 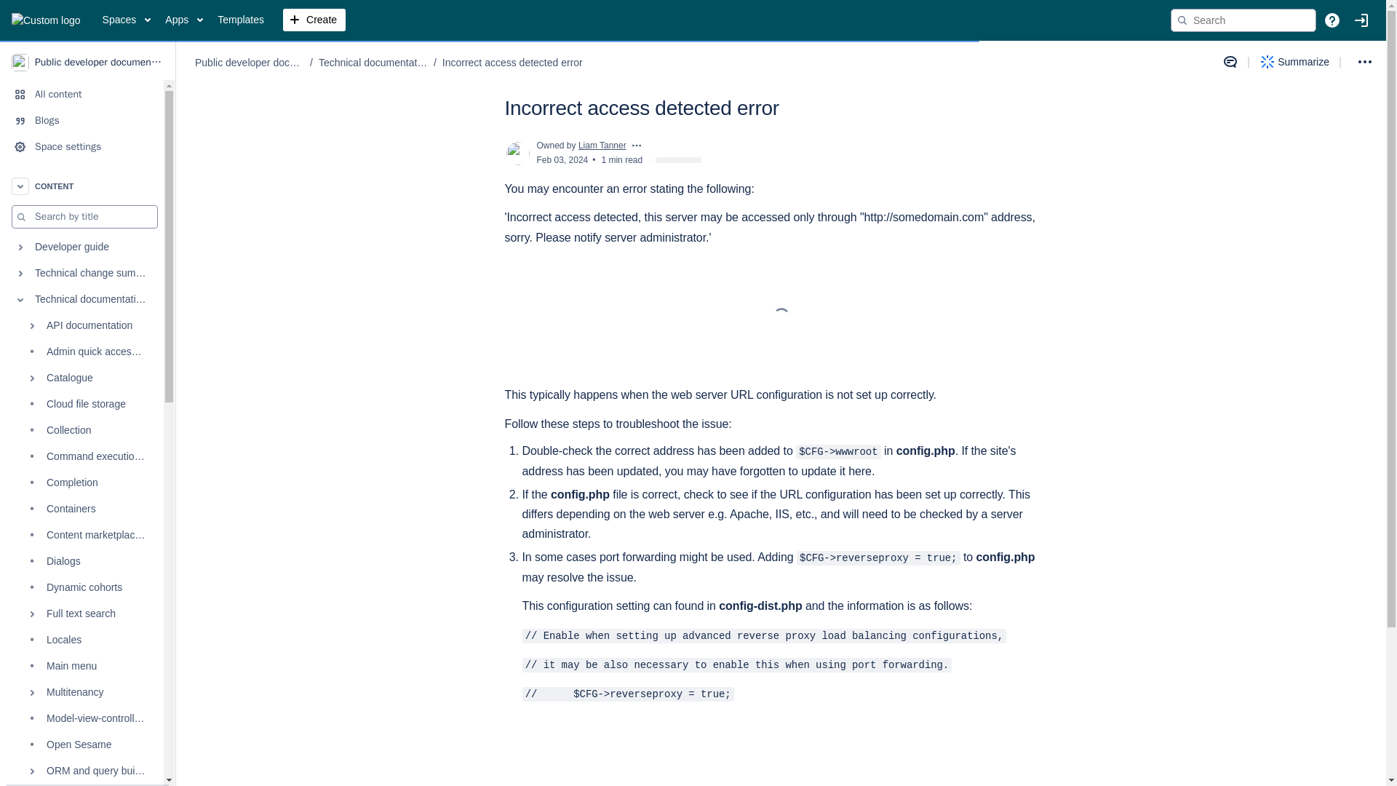 What do you see at coordinates (81, 378) in the screenshot?
I see `Catalogue` at bounding box center [81, 378].